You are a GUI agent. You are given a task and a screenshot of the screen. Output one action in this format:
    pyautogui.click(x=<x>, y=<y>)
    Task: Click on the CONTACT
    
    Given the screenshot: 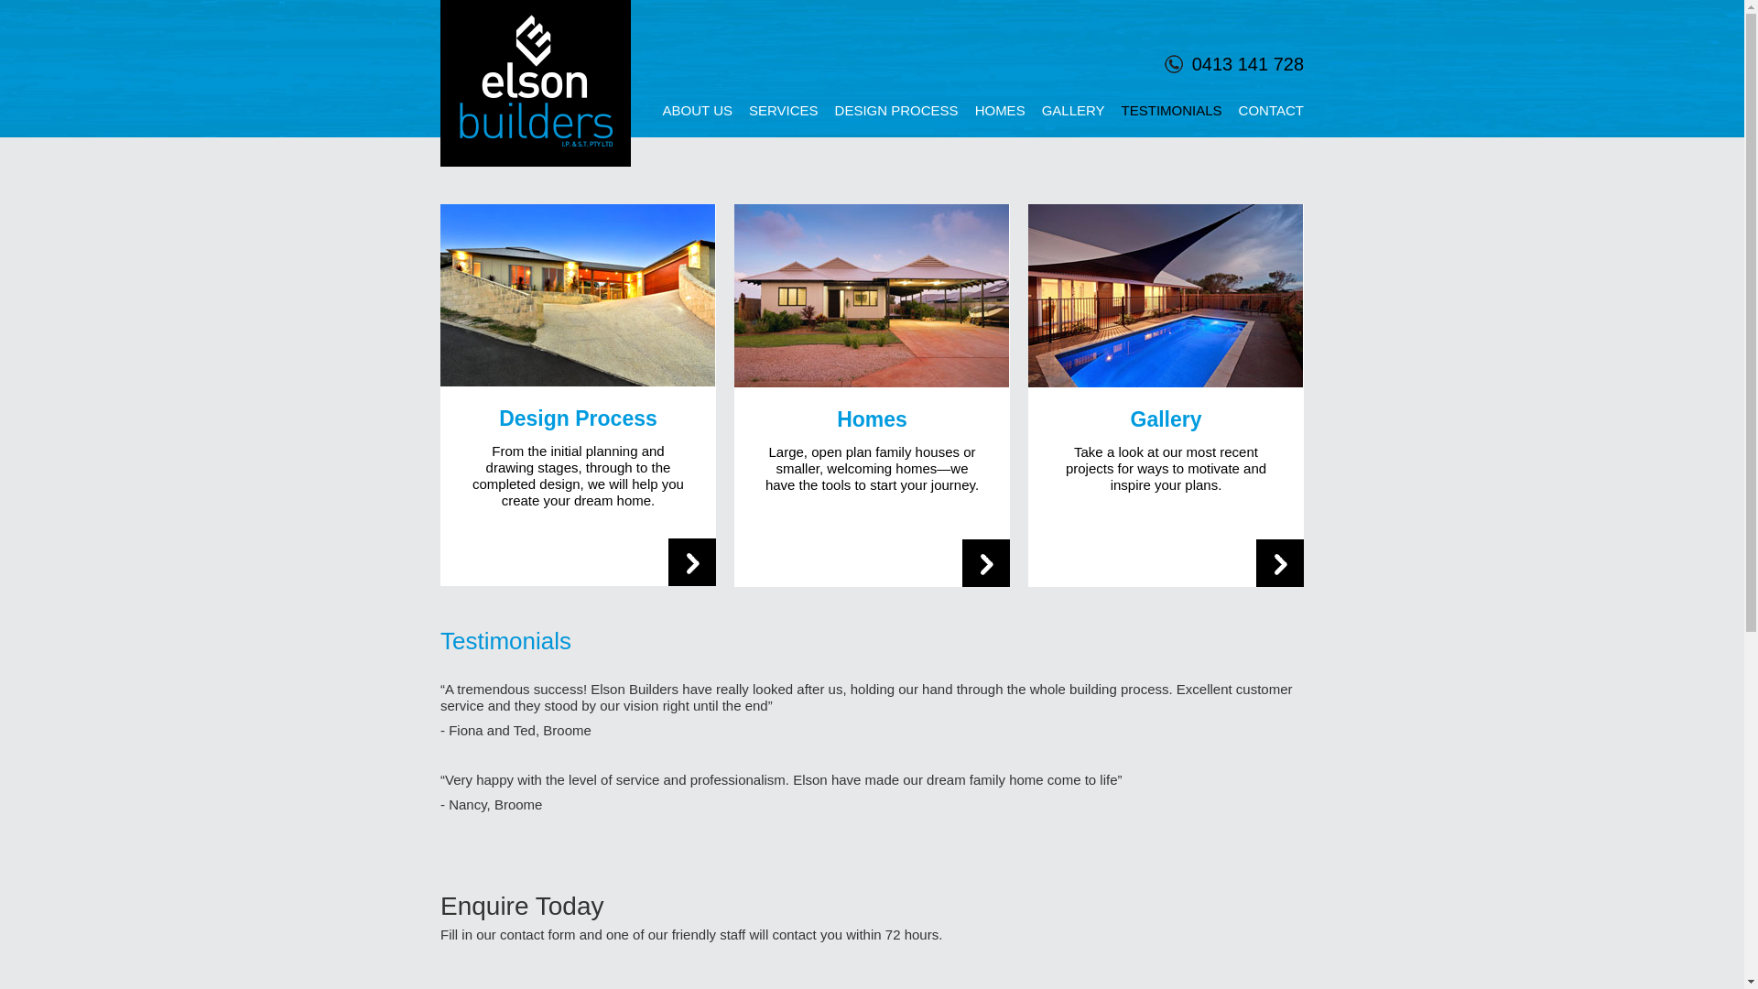 What is the action you would take?
    pyautogui.click(x=1271, y=111)
    